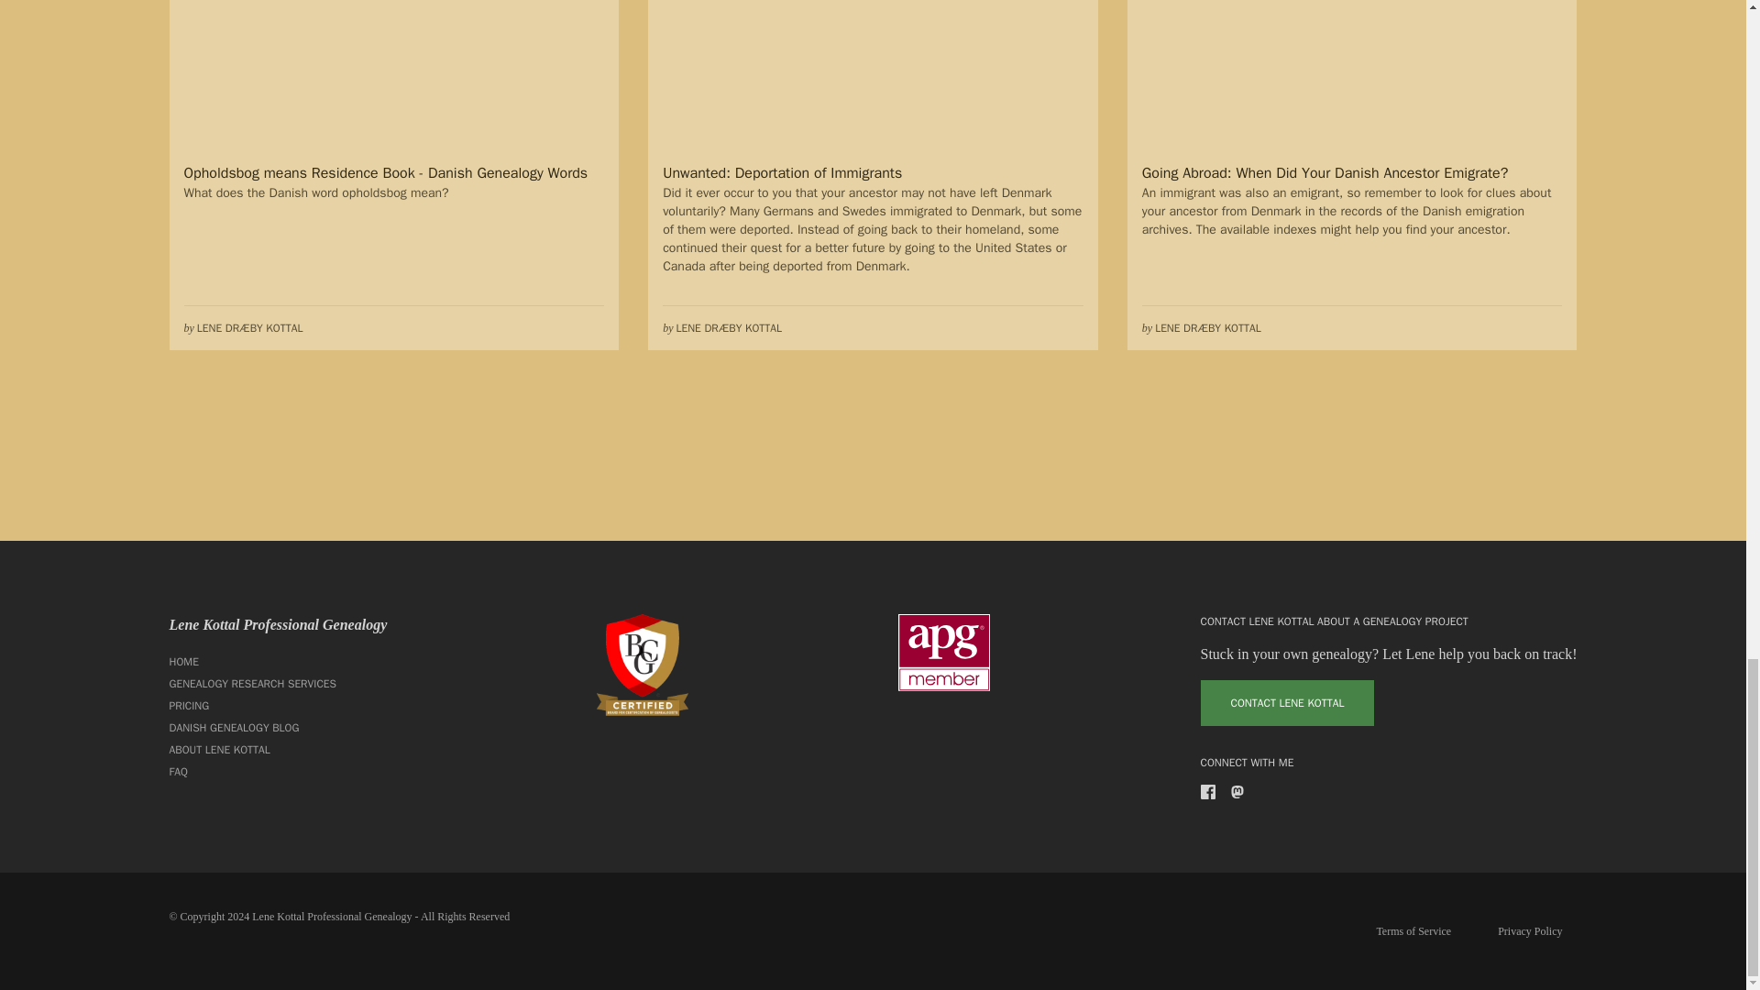 The height and width of the screenshot is (990, 1760). What do you see at coordinates (278, 772) in the screenshot?
I see `FAQ` at bounding box center [278, 772].